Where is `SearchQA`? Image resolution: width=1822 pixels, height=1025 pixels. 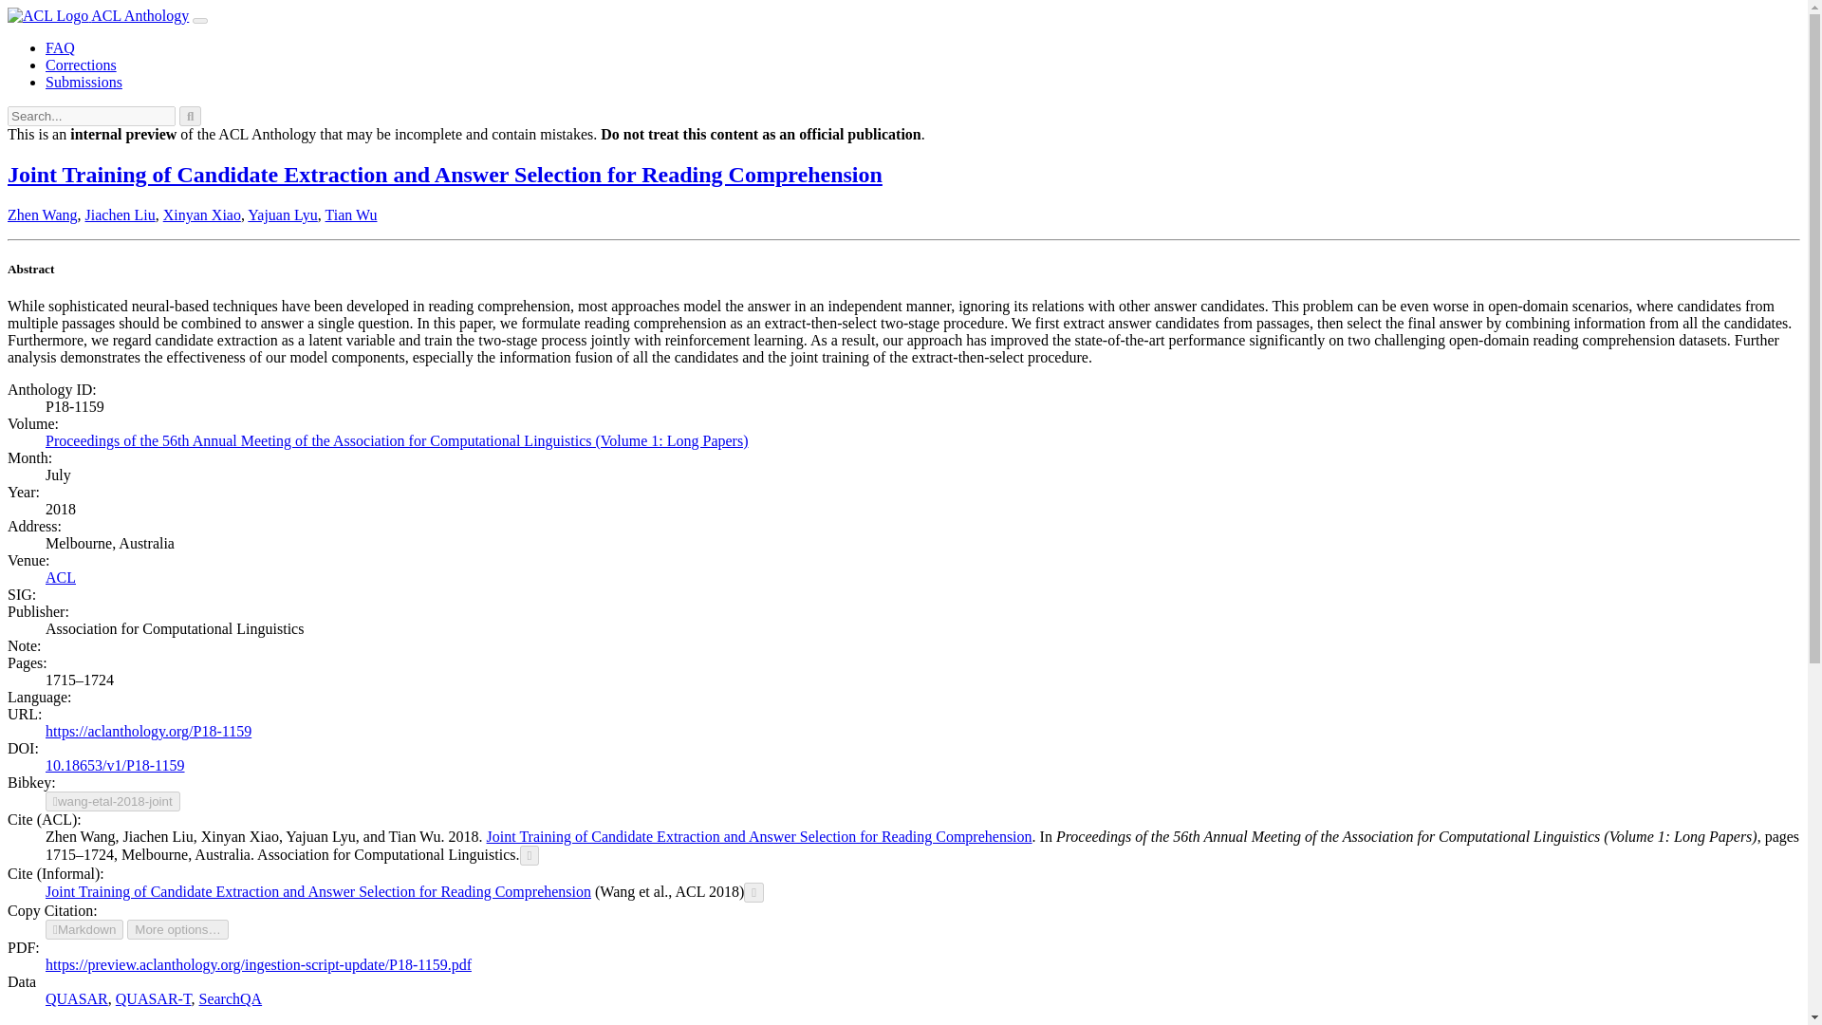 SearchQA is located at coordinates (230, 998).